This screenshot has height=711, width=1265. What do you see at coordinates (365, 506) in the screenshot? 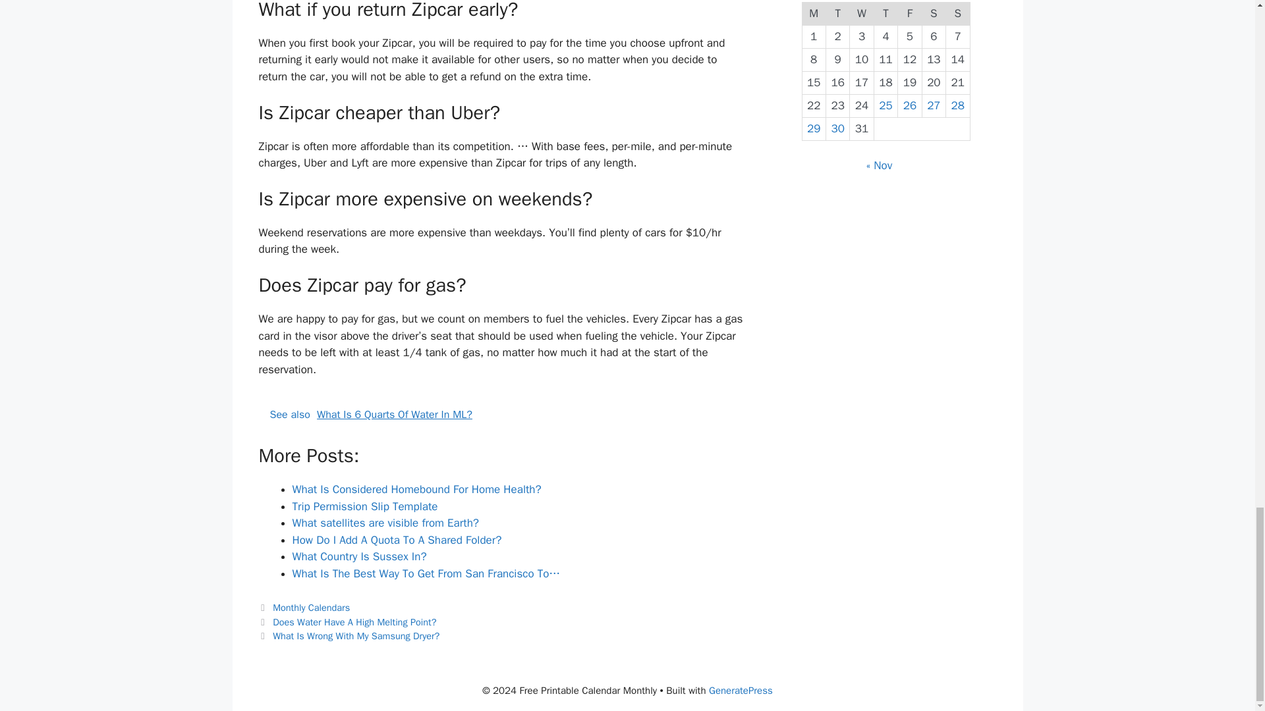
I see `Trip Permission Slip Template` at bounding box center [365, 506].